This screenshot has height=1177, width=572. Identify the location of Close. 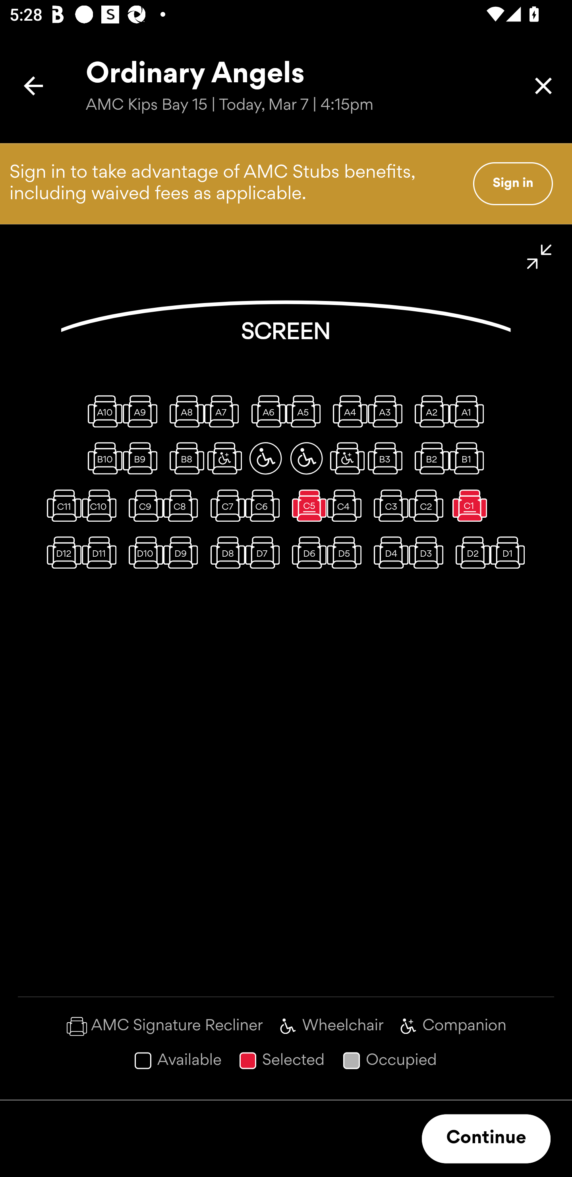
(543, 86).